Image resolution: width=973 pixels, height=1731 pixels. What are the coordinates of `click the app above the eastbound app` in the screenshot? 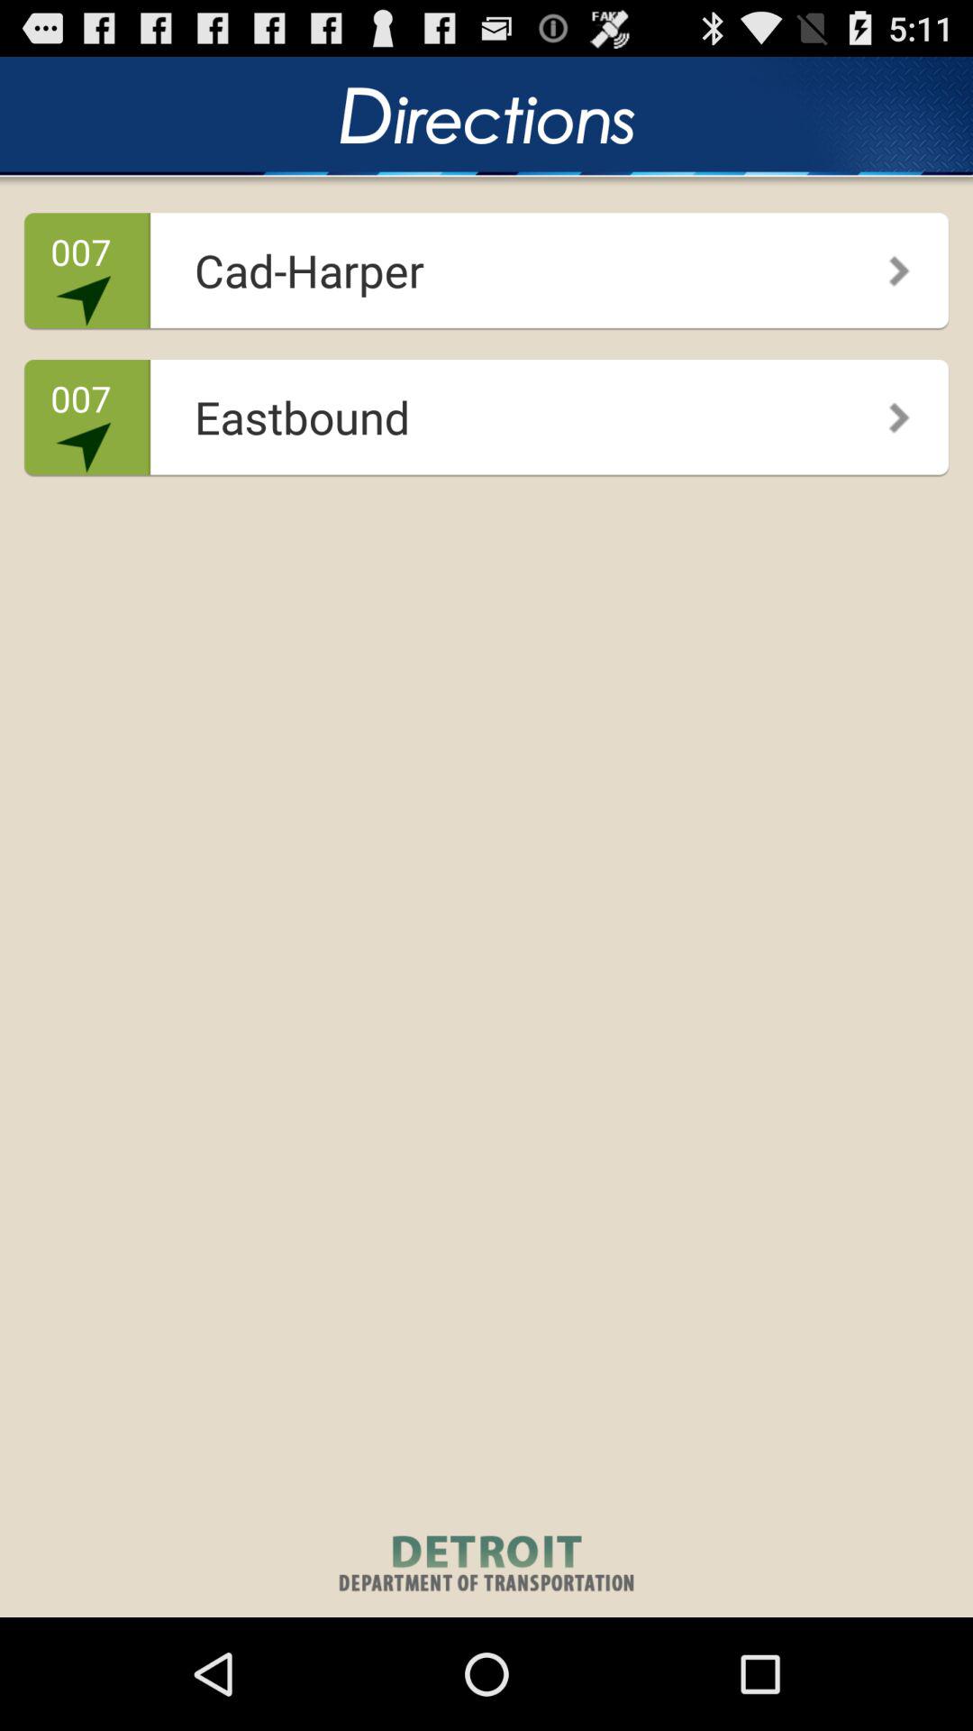 It's located at (887, 264).